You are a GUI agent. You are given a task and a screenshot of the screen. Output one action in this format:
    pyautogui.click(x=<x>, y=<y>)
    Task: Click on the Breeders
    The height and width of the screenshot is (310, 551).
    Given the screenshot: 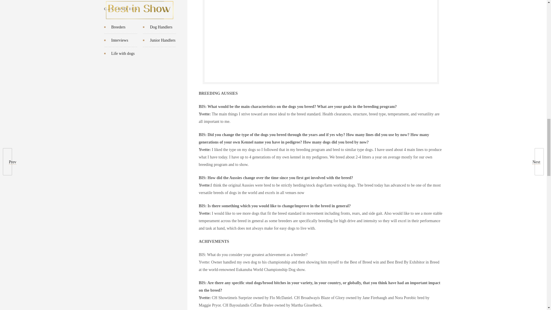 What is the action you would take?
    pyautogui.click(x=118, y=27)
    